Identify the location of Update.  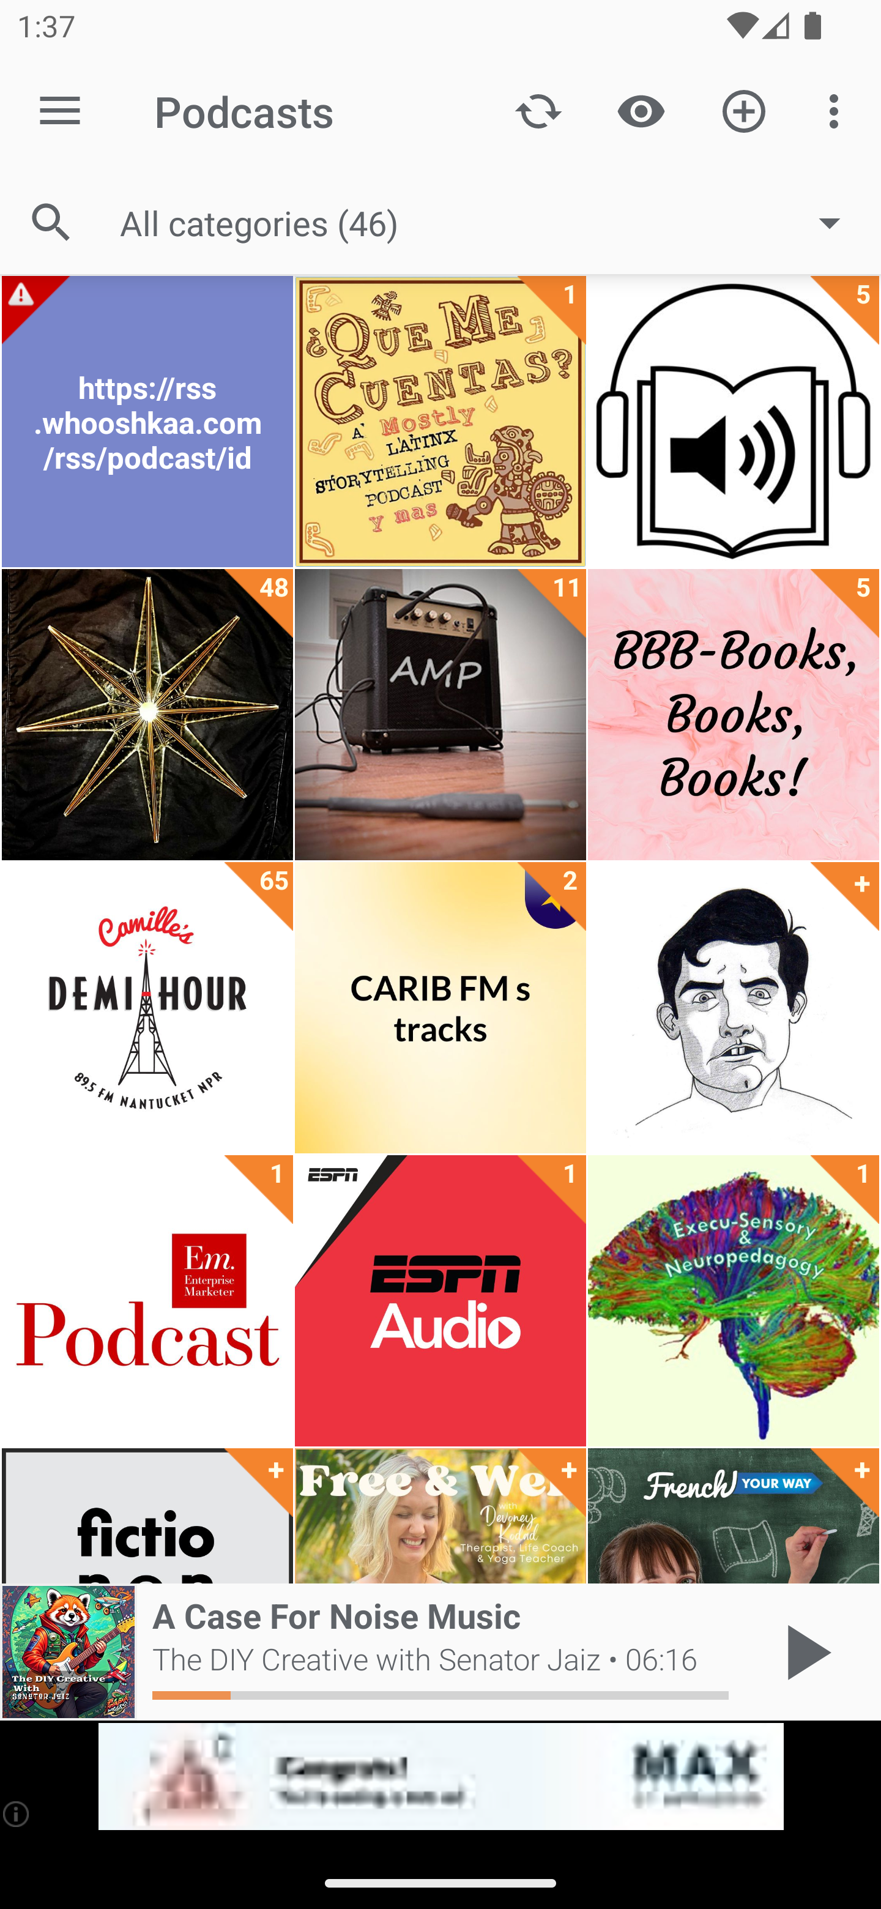
(538, 110).